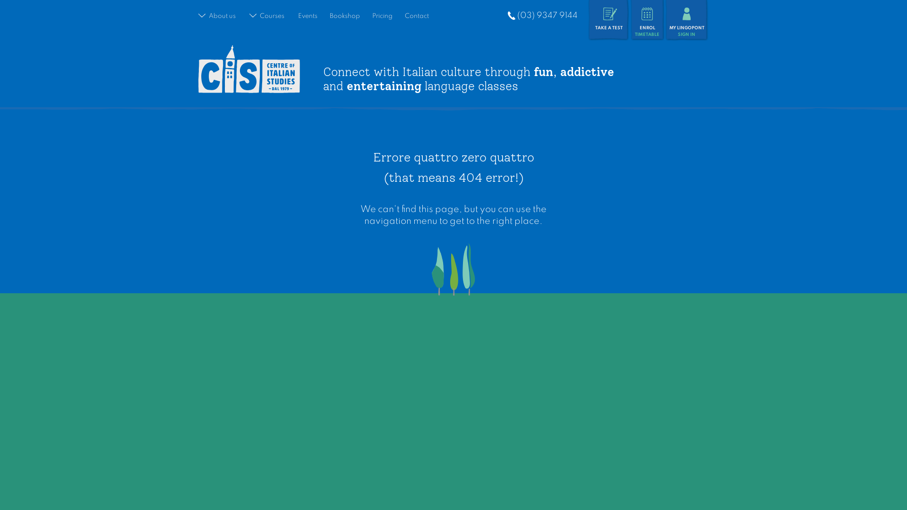 The image size is (907, 510). What do you see at coordinates (345, 16) in the screenshot?
I see `Bookshop` at bounding box center [345, 16].